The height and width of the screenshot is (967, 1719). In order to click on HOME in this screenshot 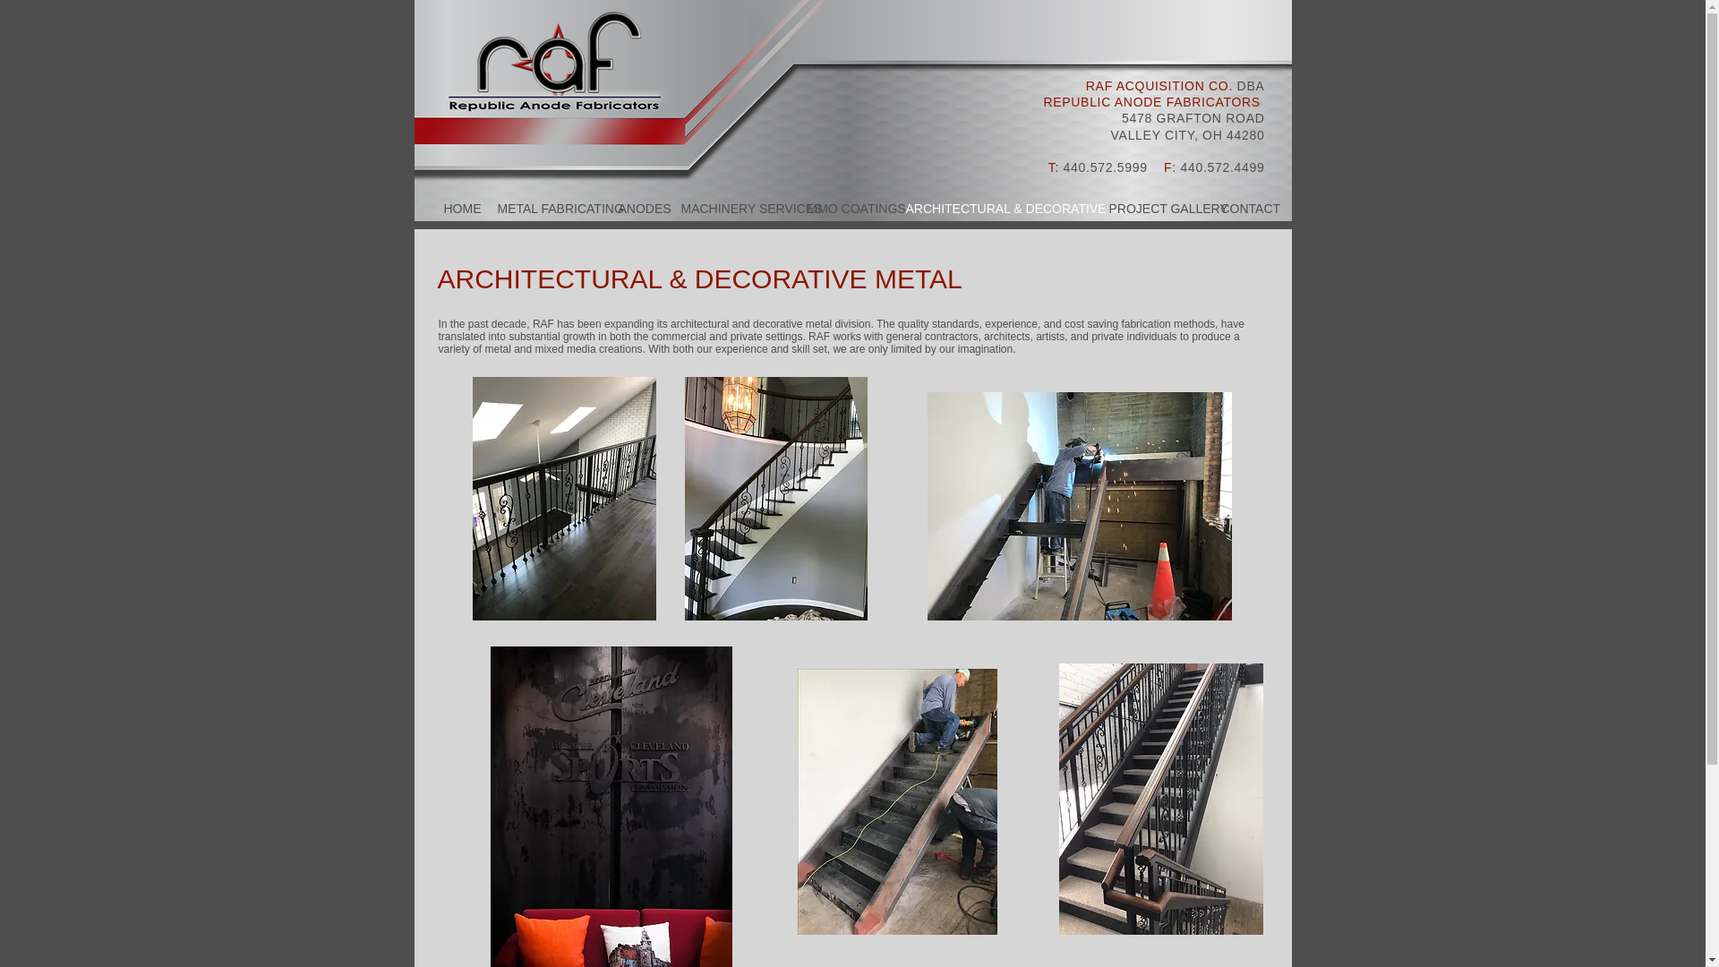, I will do `click(457, 209)`.